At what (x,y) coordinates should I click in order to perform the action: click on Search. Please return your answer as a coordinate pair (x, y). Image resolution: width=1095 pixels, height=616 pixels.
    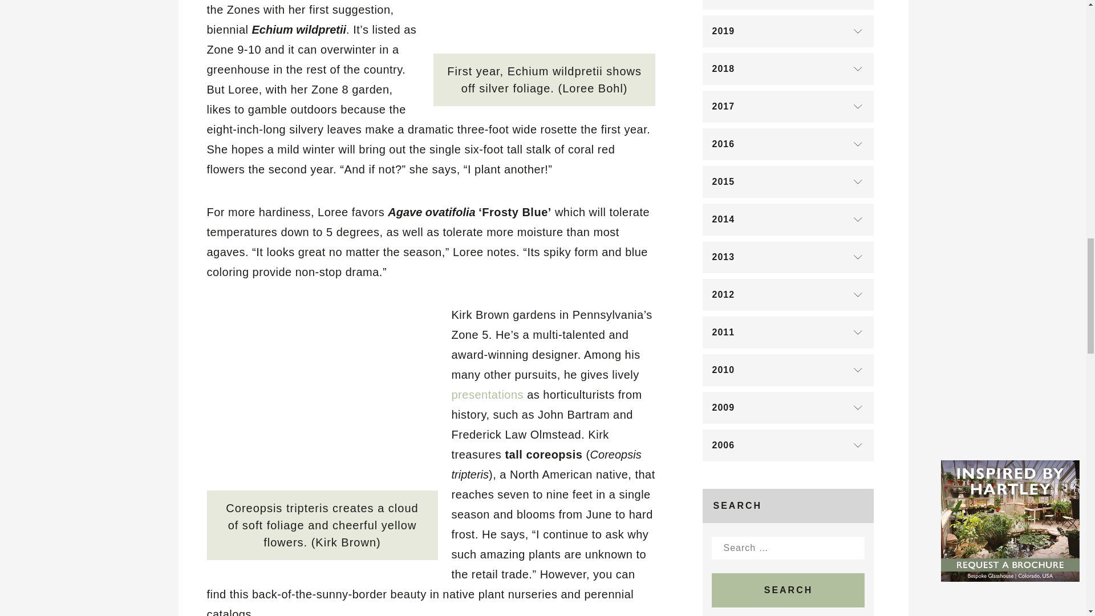
    Looking at the image, I should click on (788, 590).